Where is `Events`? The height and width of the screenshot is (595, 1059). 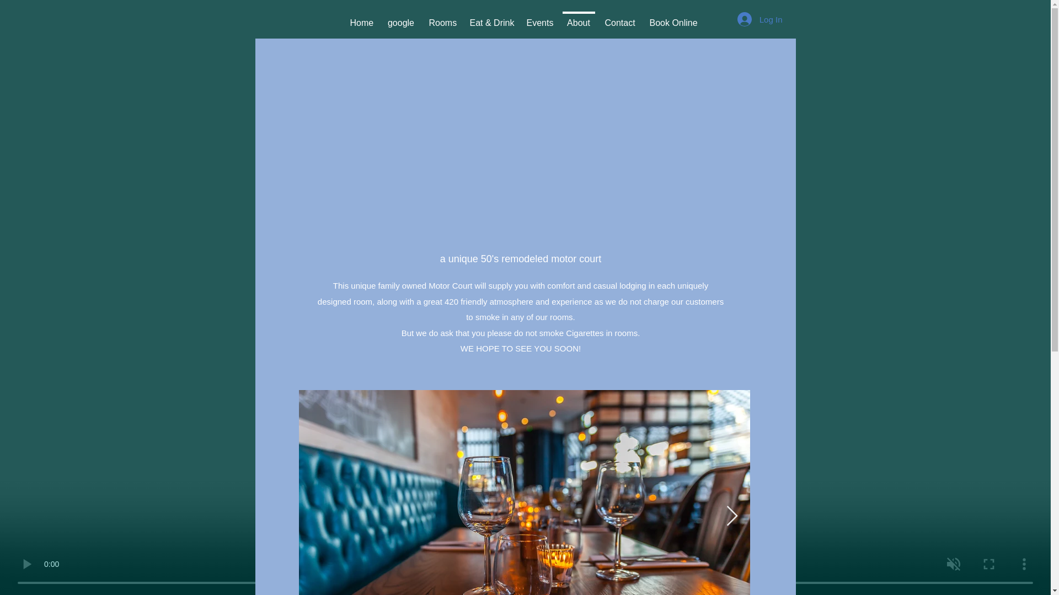 Events is located at coordinates (539, 18).